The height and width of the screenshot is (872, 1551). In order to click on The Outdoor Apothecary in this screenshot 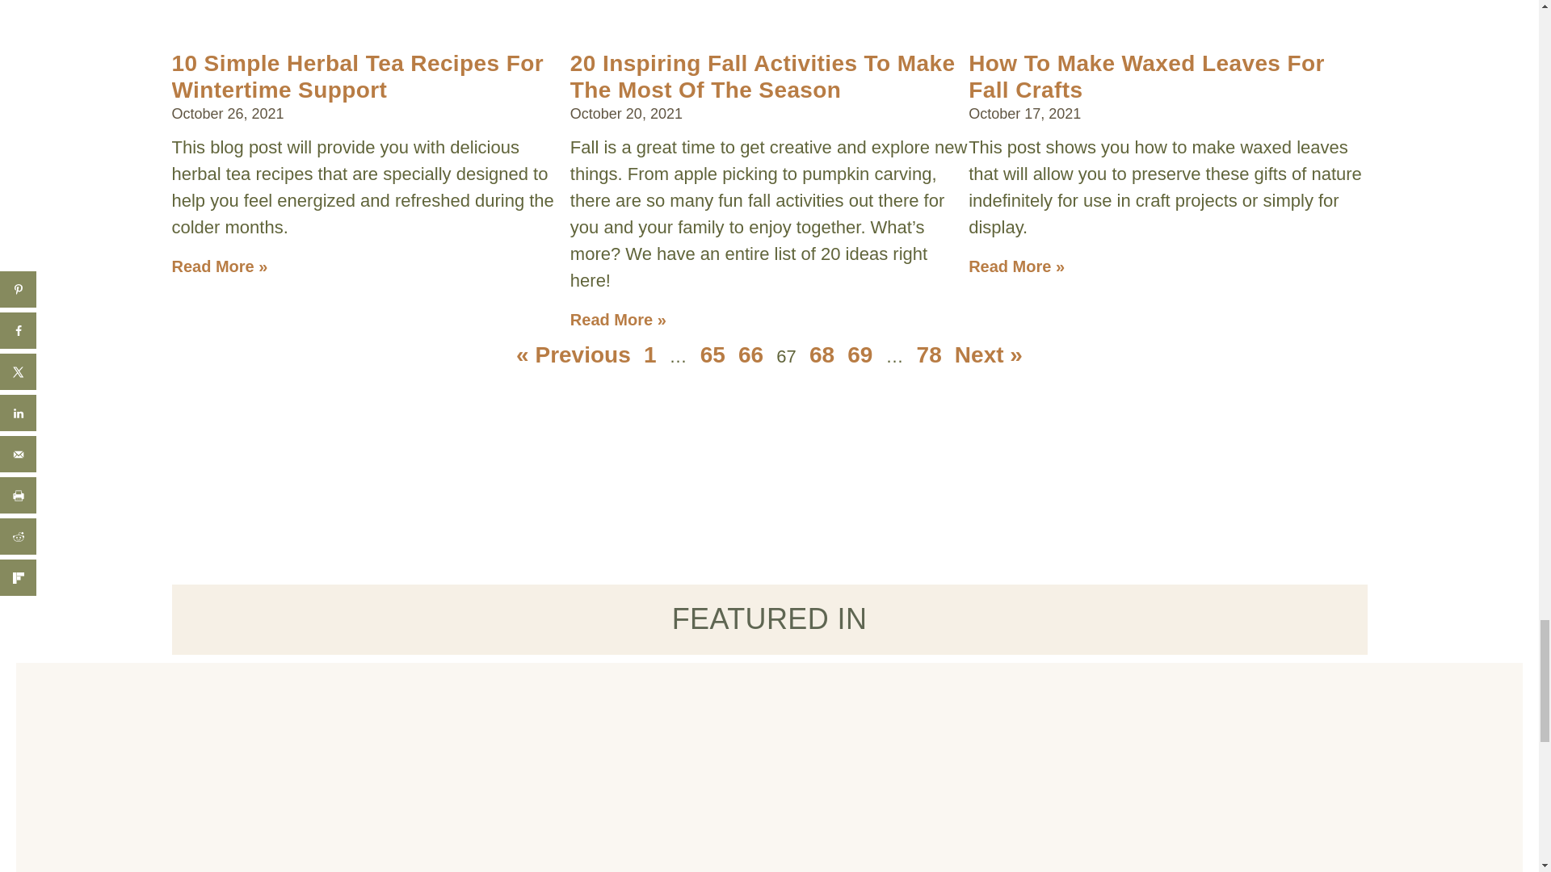, I will do `click(766, 50)`.